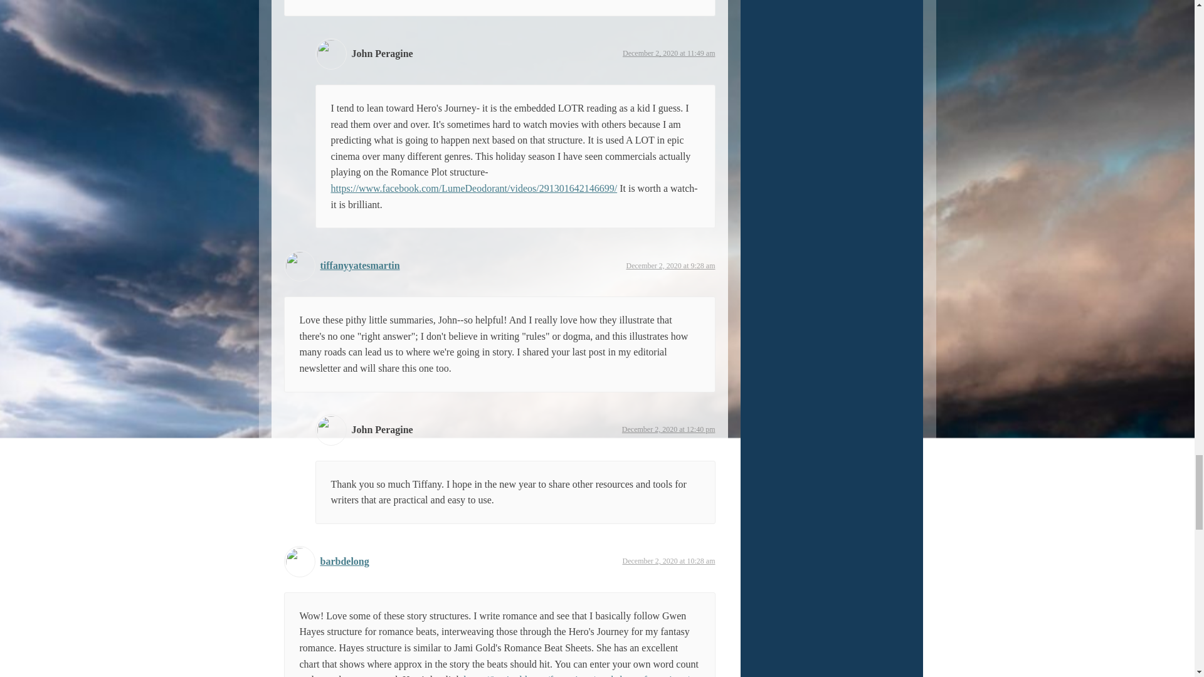  Describe the element at coordinates (668, 429) in the screenshot. I see `December 2, 2020 at 12:40 pm` at that location.